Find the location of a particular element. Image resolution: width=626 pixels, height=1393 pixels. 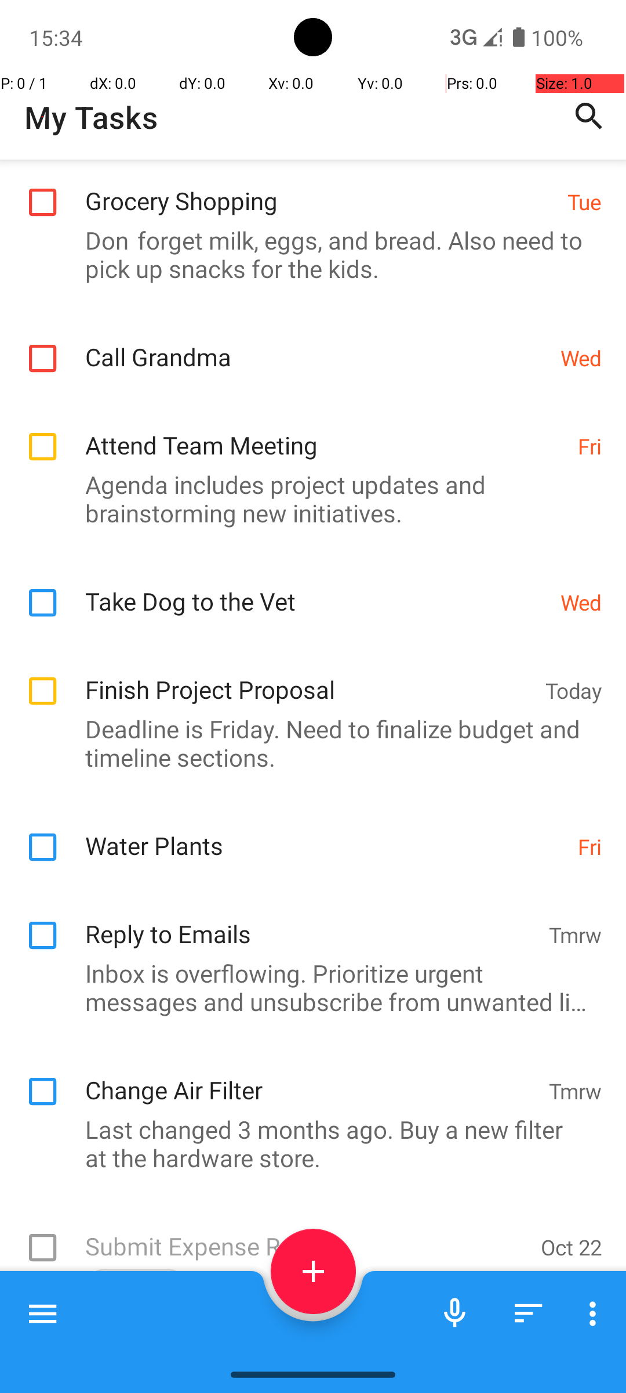

Grocery Shopping is located at coordinates (320, 188).